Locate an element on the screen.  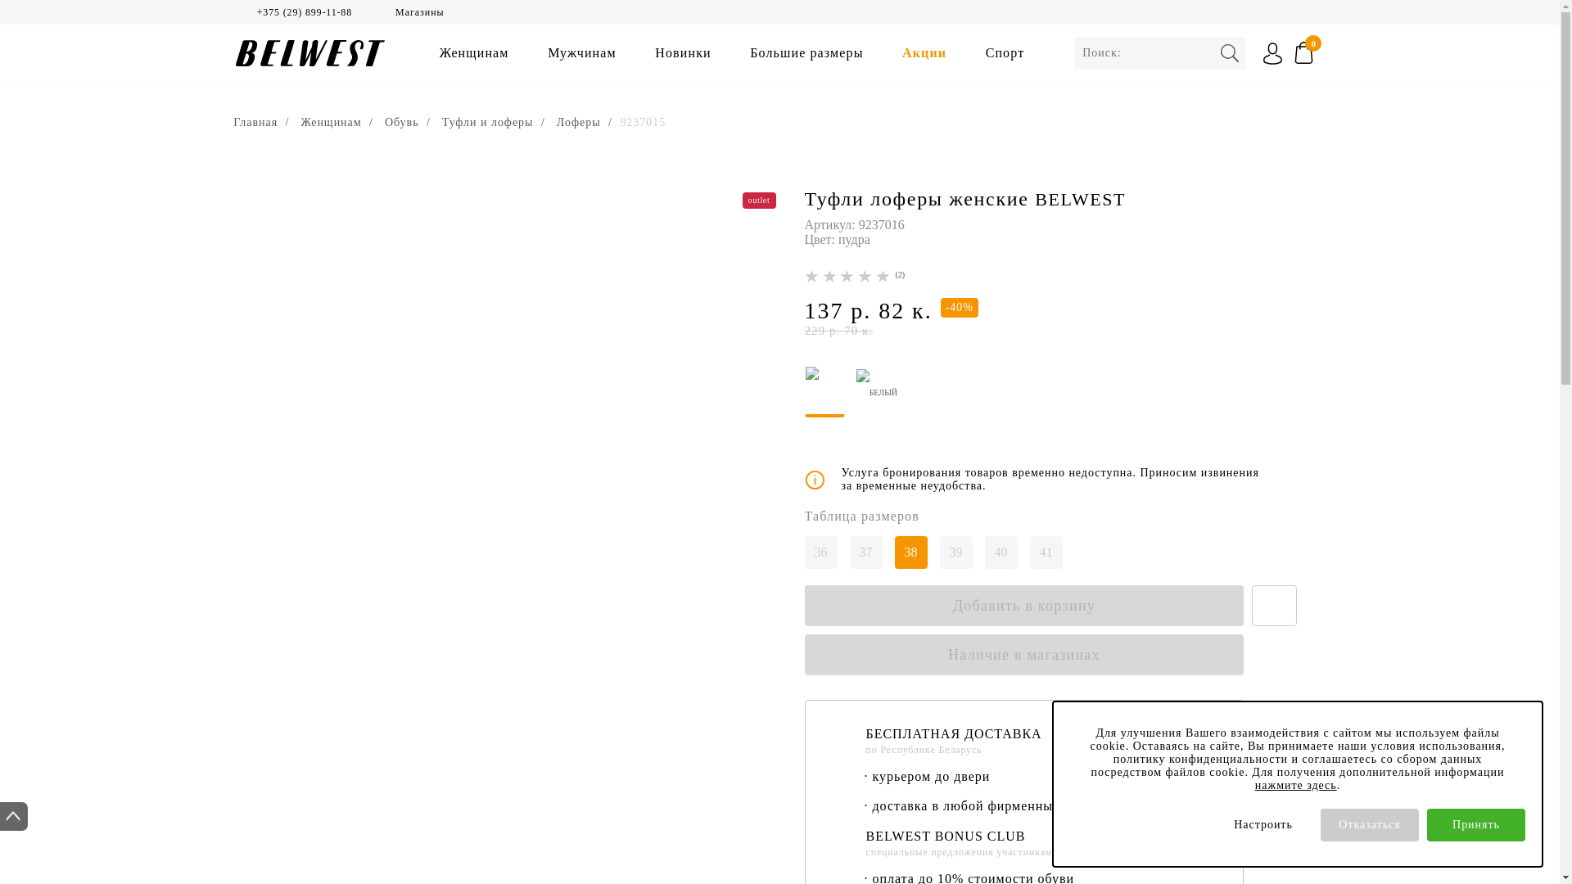
39 is located at coordinates (956, 552).